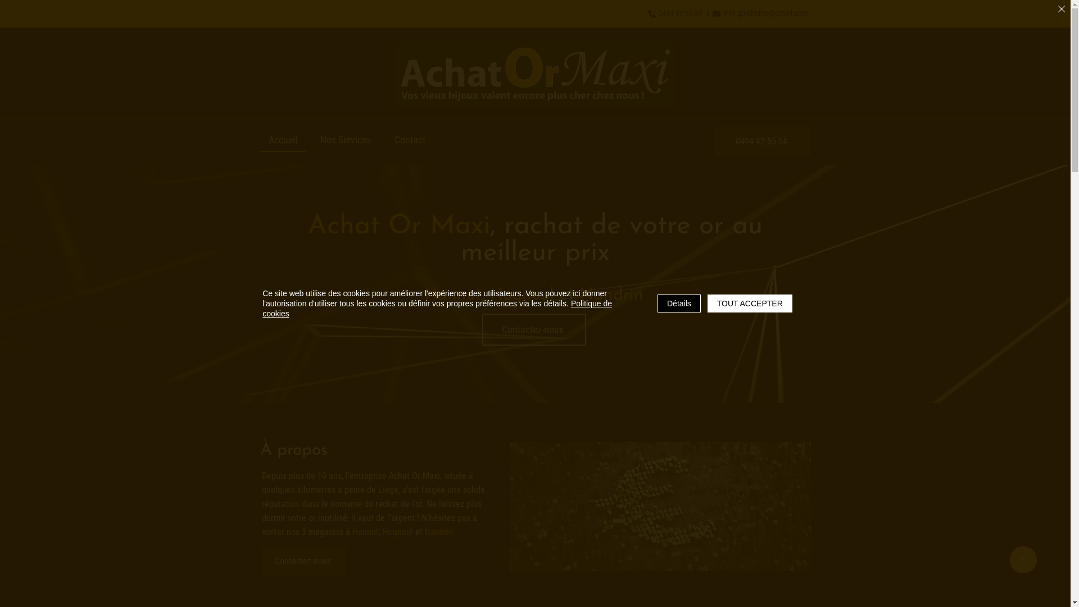 The image size is (1079, 607). What do you see at coordinates (701, 589) in the screenshot?
I see `Politique de cookies` at bounding box center [701, 589].